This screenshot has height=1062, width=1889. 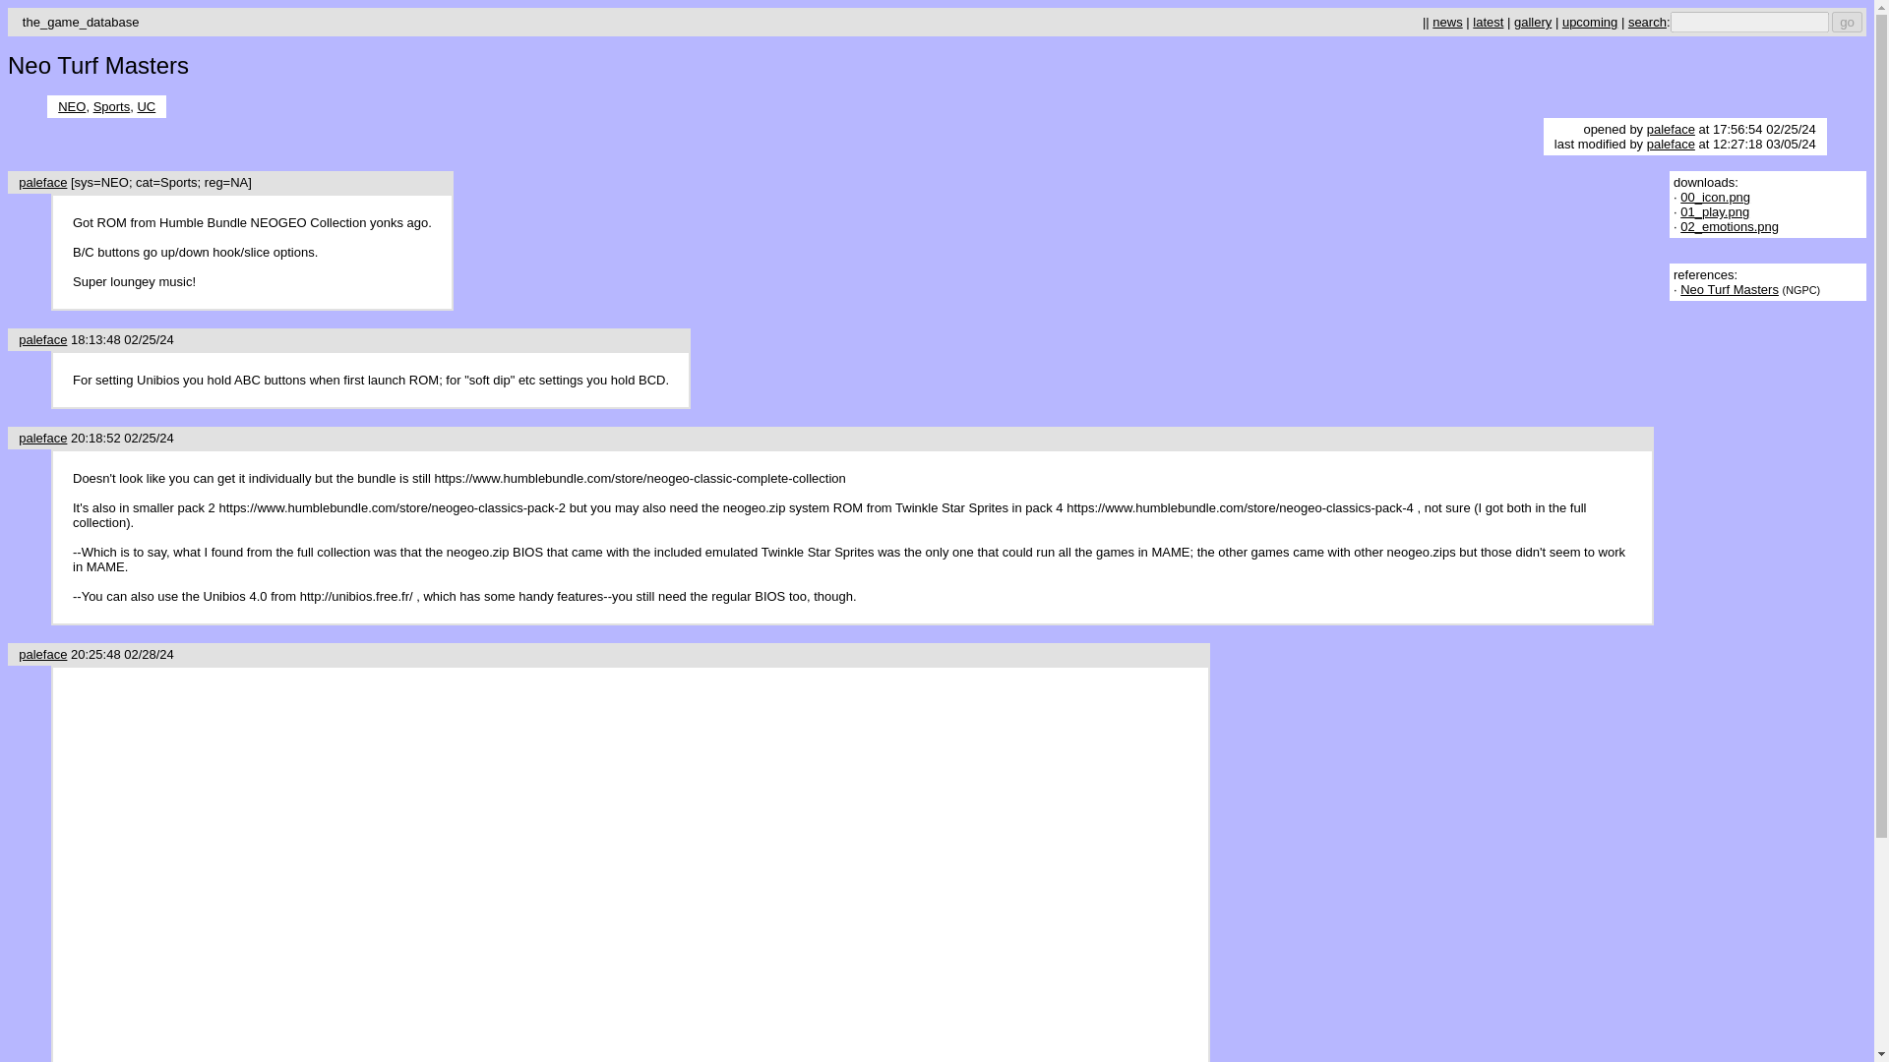 What do you see at coordinates (42, 438) in the screenshot?
I see `paleface` at bounding box center [42, 438].